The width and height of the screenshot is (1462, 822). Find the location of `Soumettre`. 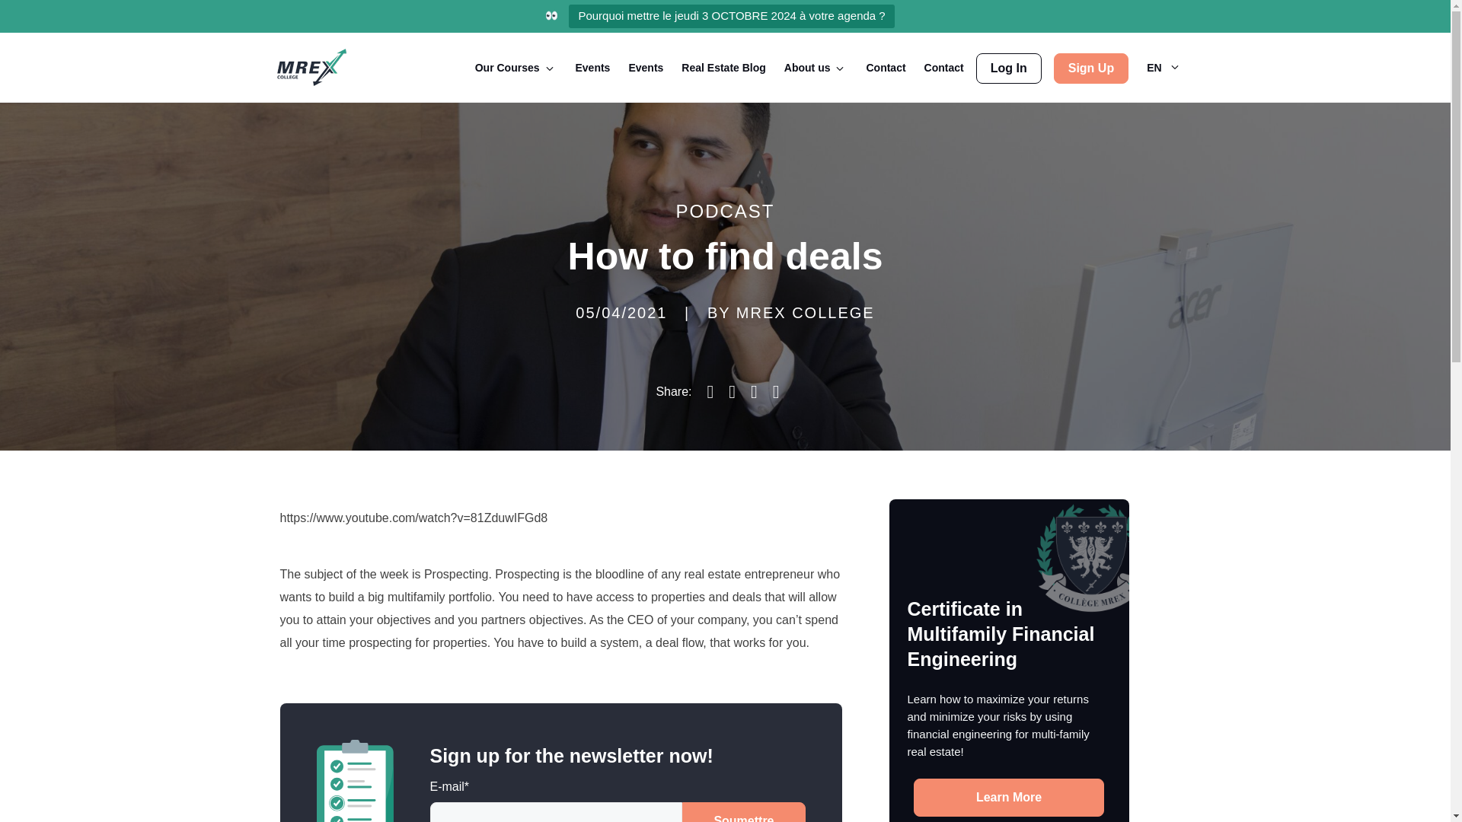

Soumettre is located at coordinates (743, 812).